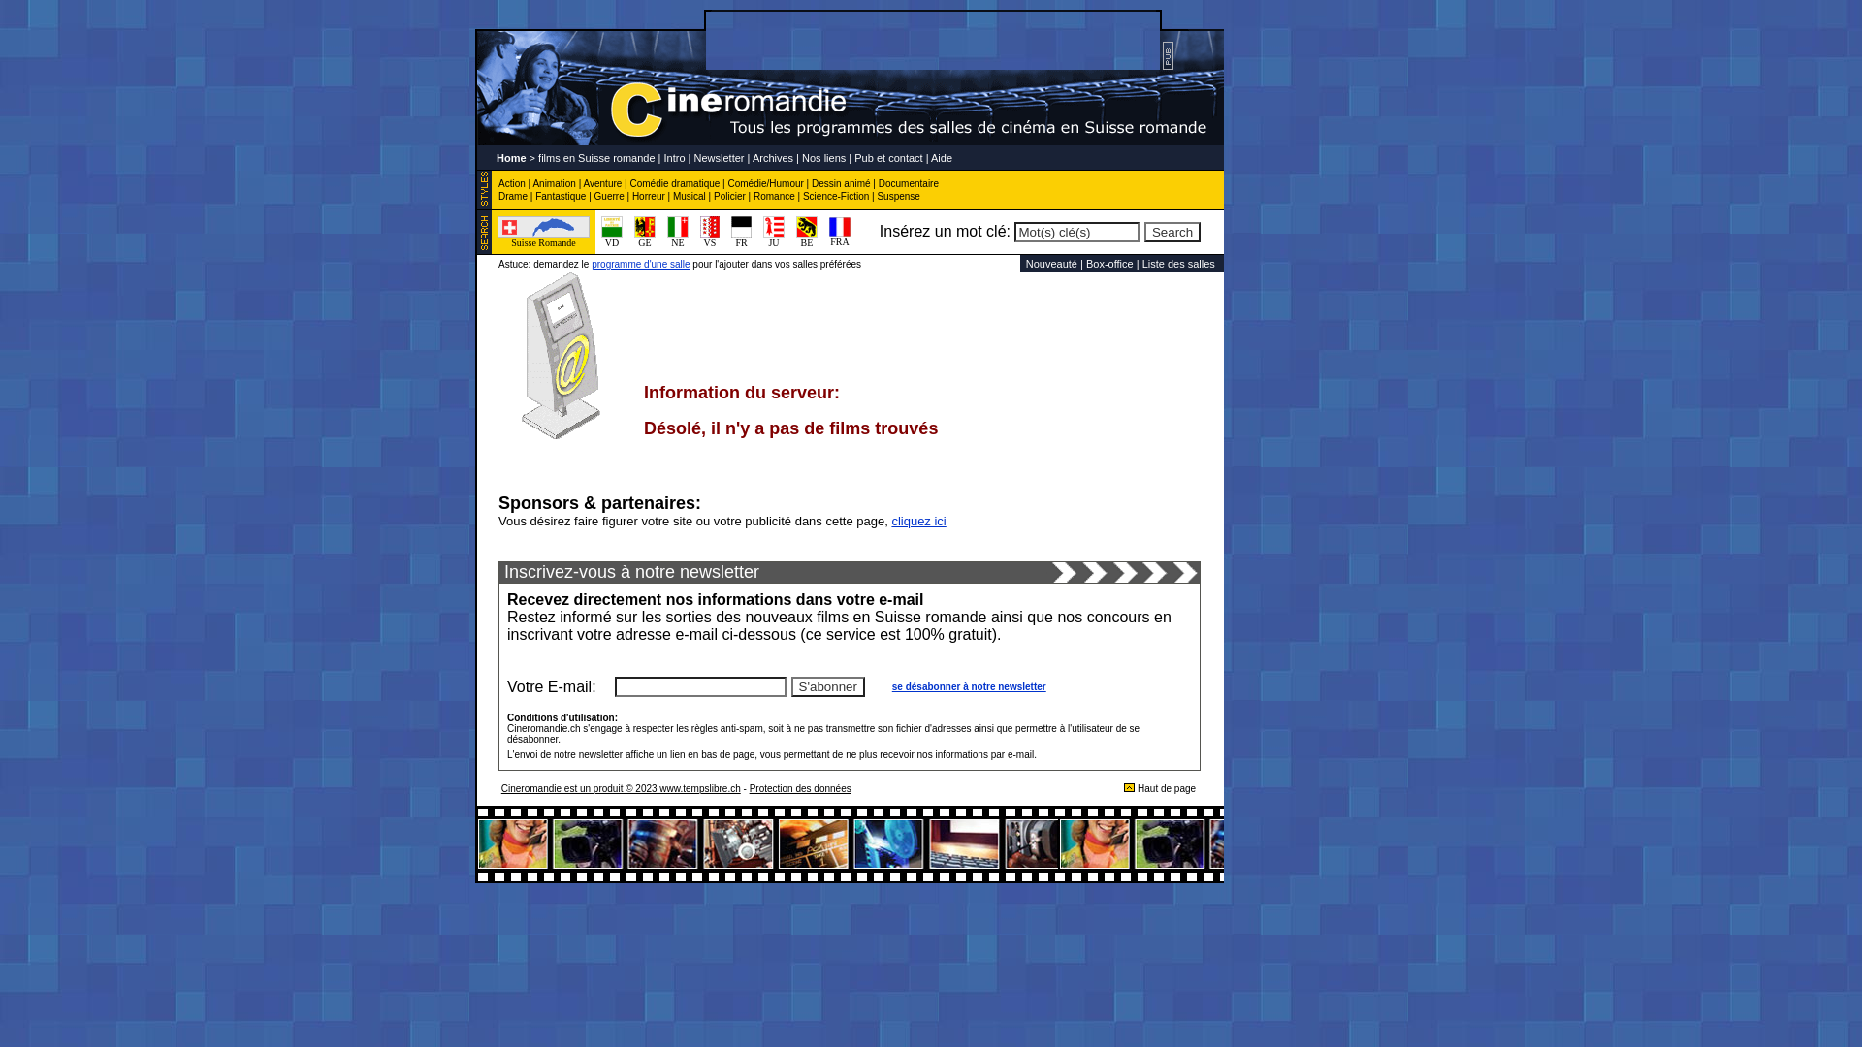 This screenshot has height=1047, width=1862. What do you see at coordinates (1179, 264) in the screenshot?
I see `Liste des salles` at bounding box center [1179, 264].